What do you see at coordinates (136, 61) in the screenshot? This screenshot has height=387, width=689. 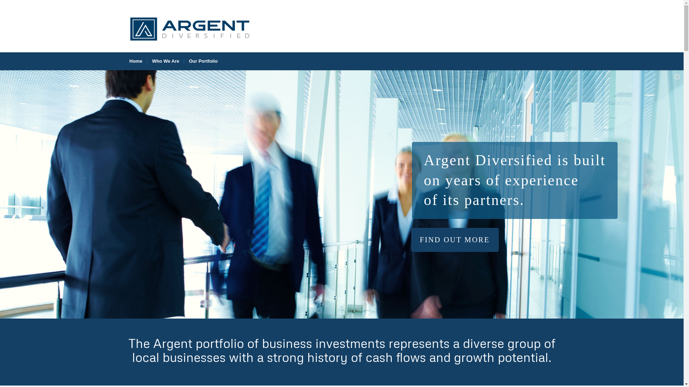 I see `Home` at bounding box center [136, 61].